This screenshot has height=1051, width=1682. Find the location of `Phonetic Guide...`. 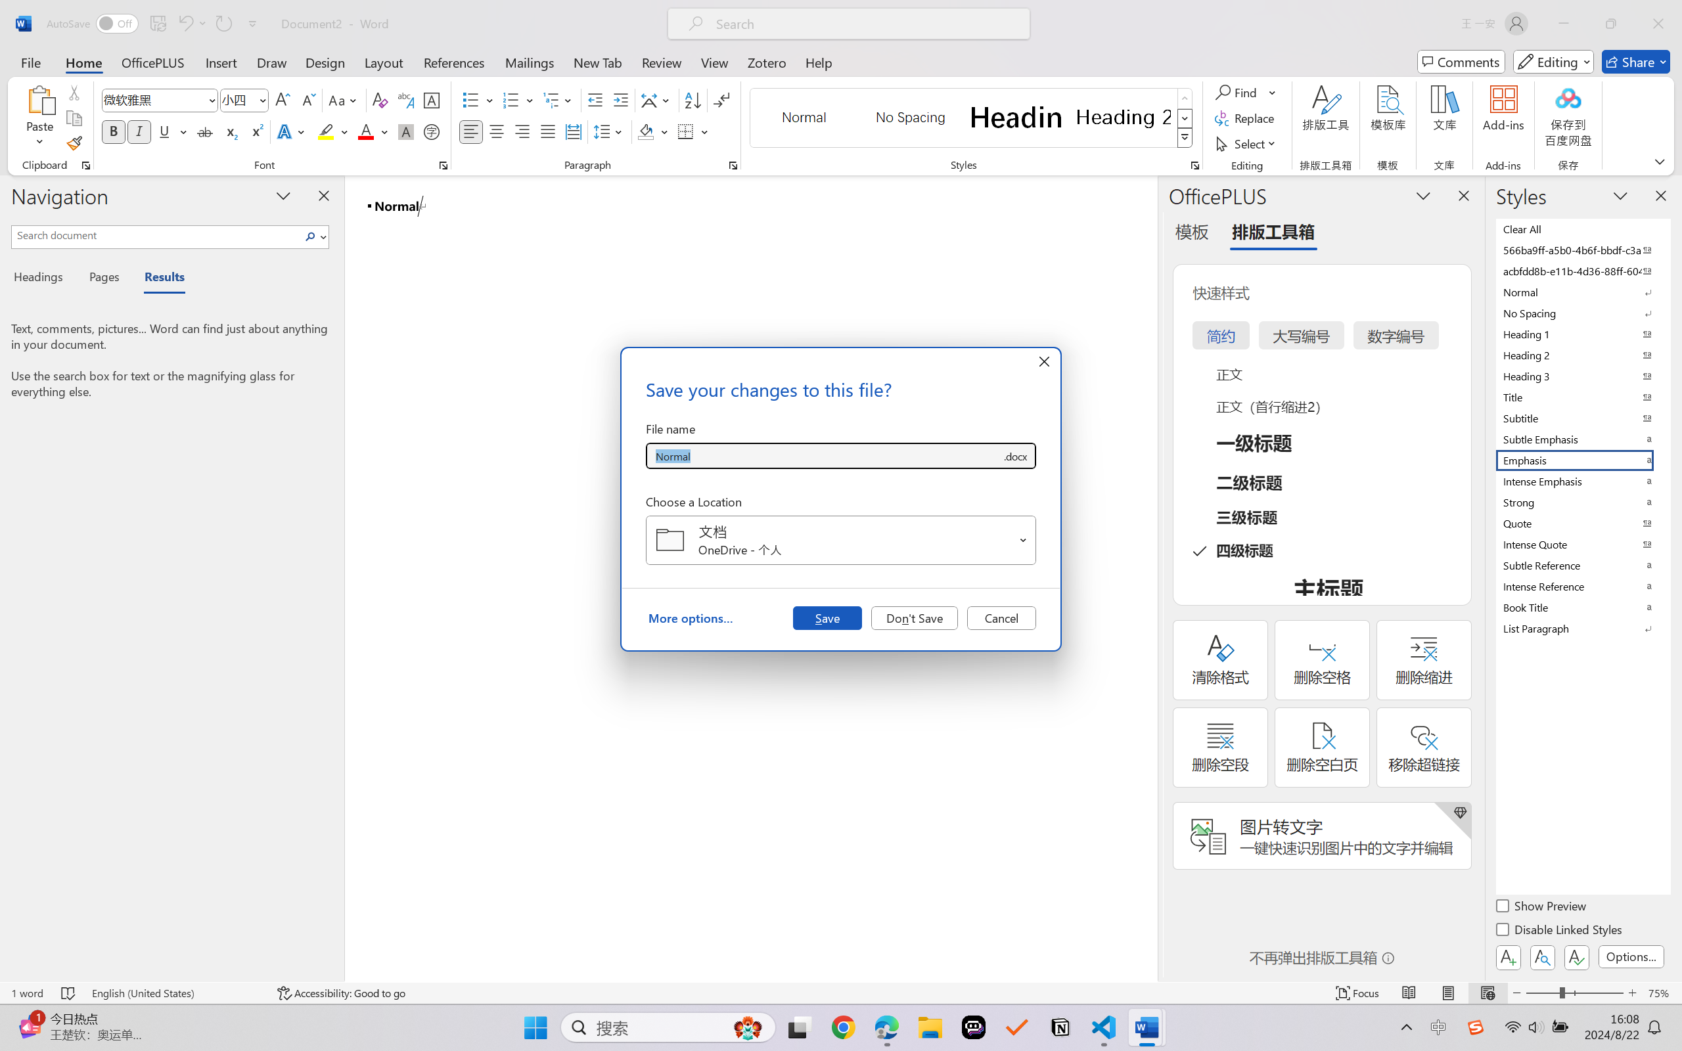

Phonetic Guide... is located at coordinates (405, 100).